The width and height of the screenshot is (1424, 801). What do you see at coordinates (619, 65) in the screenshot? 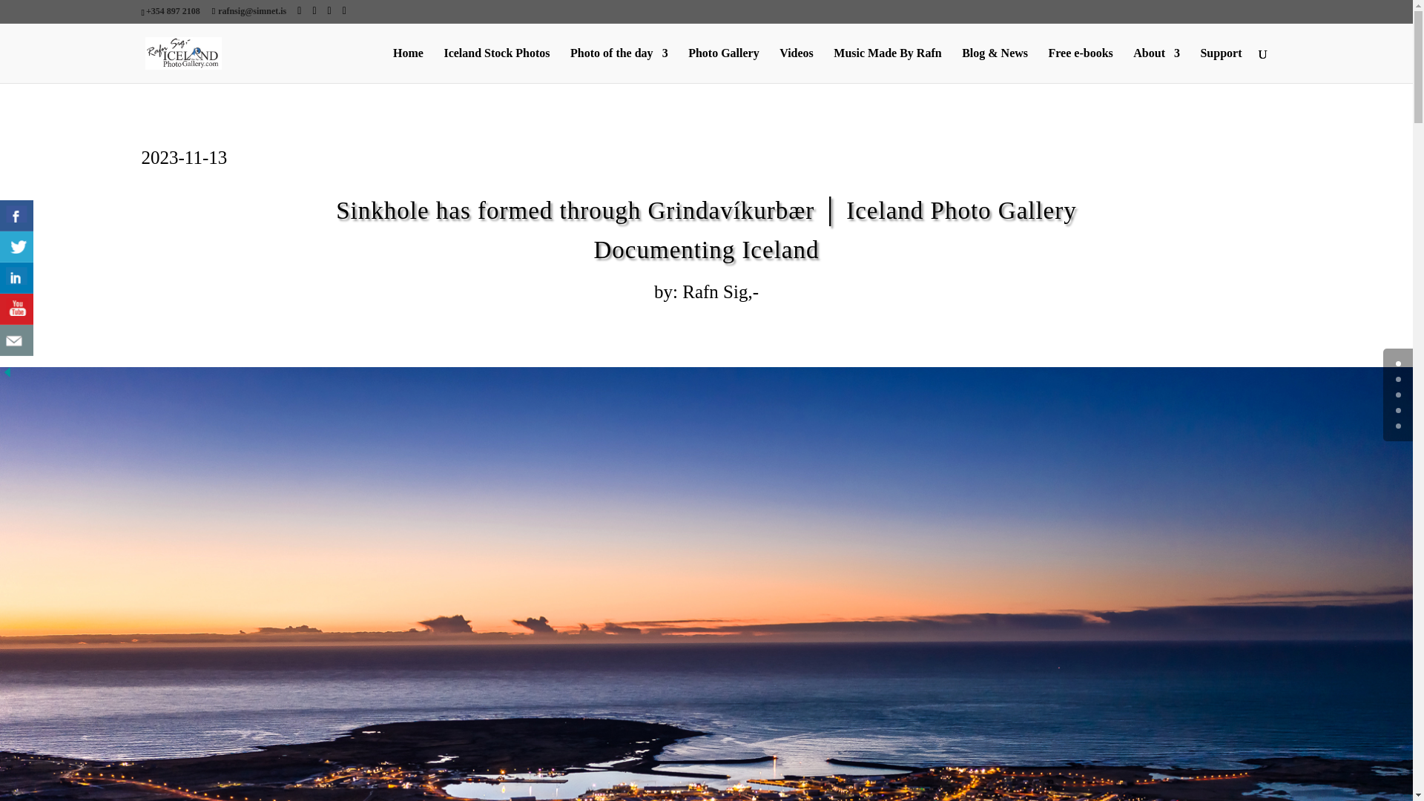
I see `Photo of the day` at bounding box center [619, 65].